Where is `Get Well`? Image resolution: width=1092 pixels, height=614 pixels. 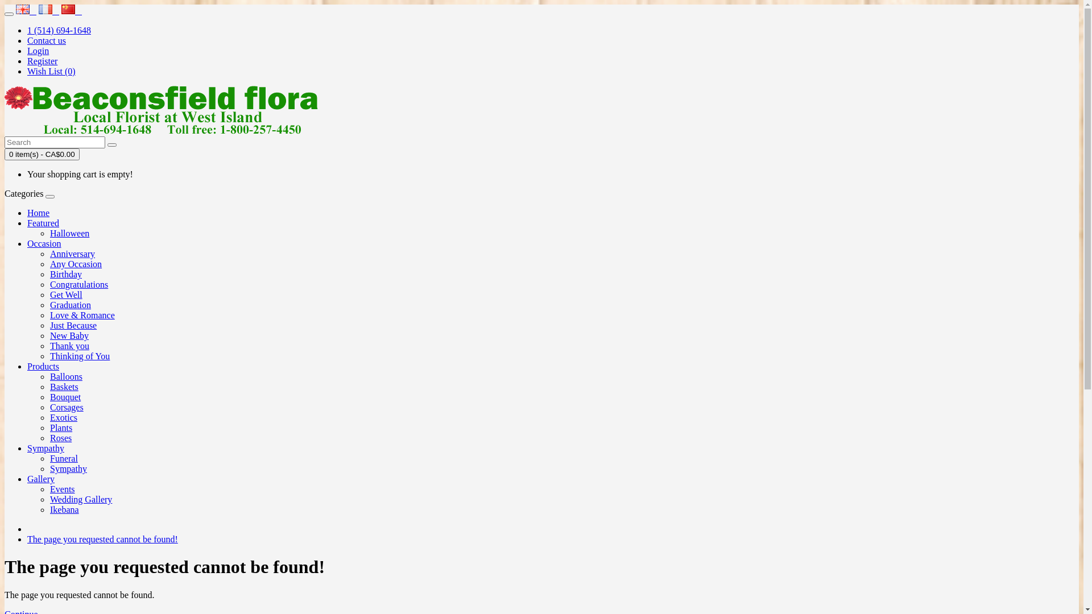 Get Well is located at coordinates (66, 294).